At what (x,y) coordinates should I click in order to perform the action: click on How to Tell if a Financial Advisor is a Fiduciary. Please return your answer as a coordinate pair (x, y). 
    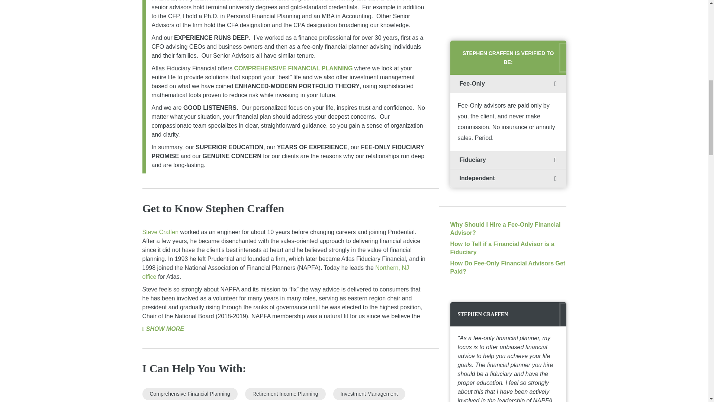
    Looking at the image, I should click on (502, 248).